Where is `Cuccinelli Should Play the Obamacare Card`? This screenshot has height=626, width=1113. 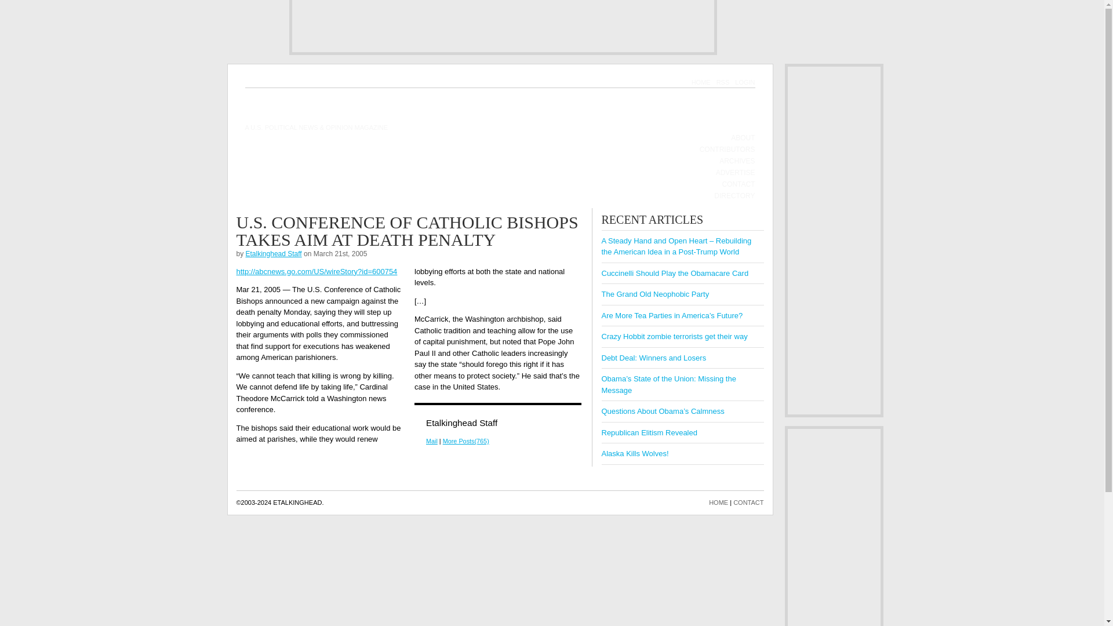
Cuccinelli Should Play the Obamacare Card is located at coordinates (675, 274).